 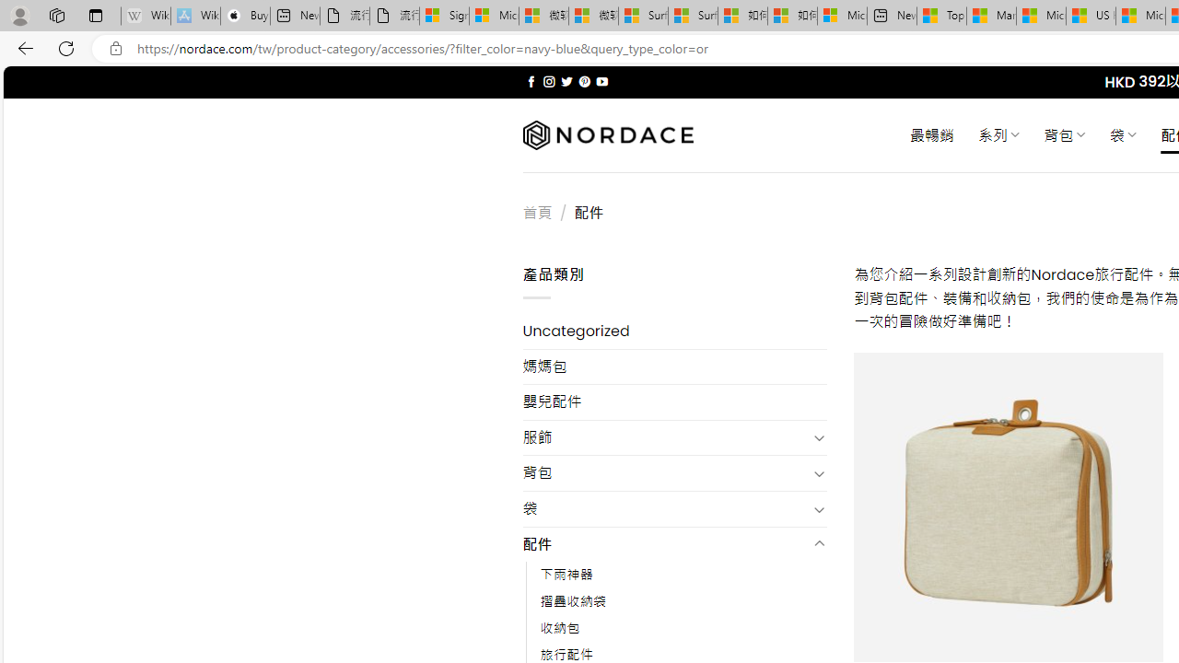 What do you see at coordinates (567, 81) in the screenshot?
I see `Follow on Twitter` at bounding box center [567, 81].